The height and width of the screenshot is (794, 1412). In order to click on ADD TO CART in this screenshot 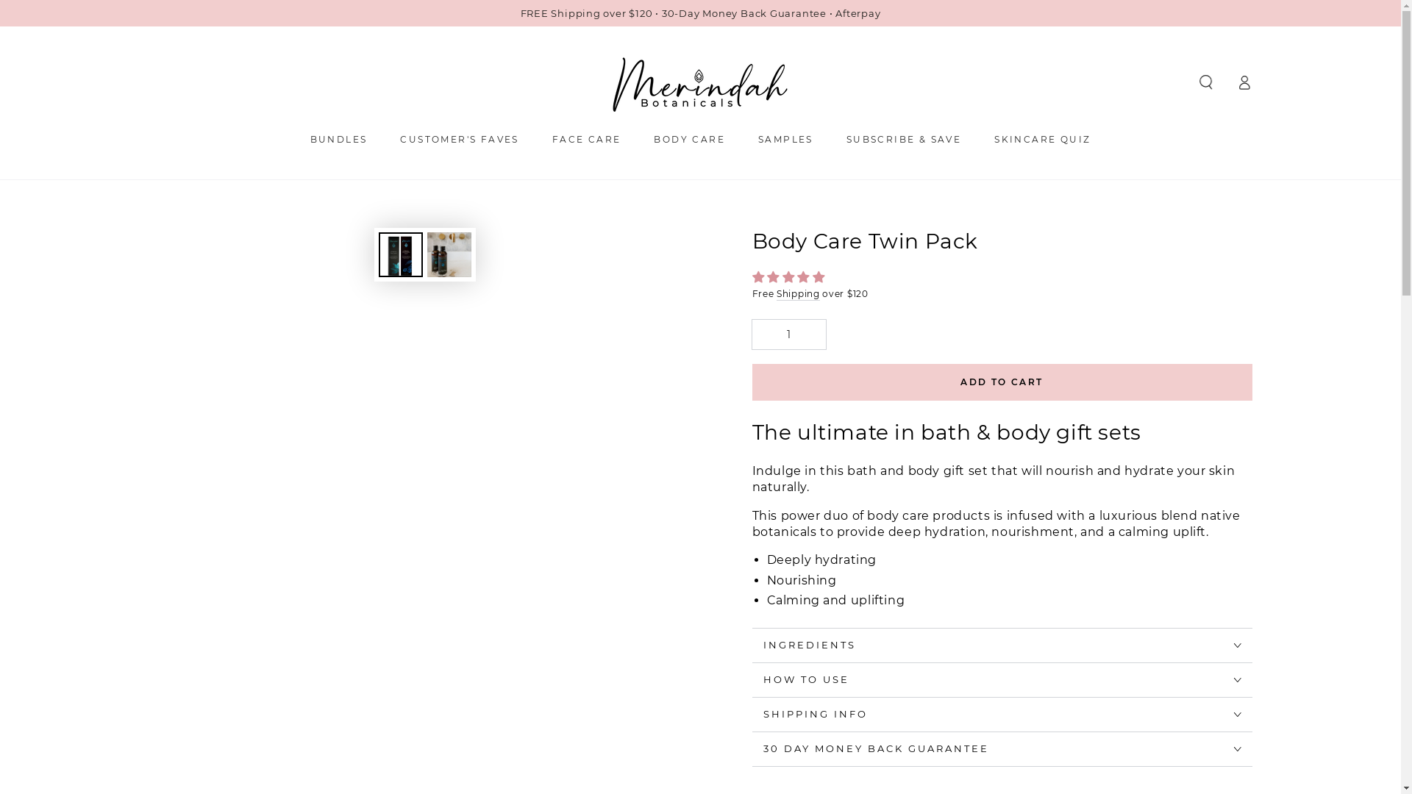, I will do `click(1002, 382)`.